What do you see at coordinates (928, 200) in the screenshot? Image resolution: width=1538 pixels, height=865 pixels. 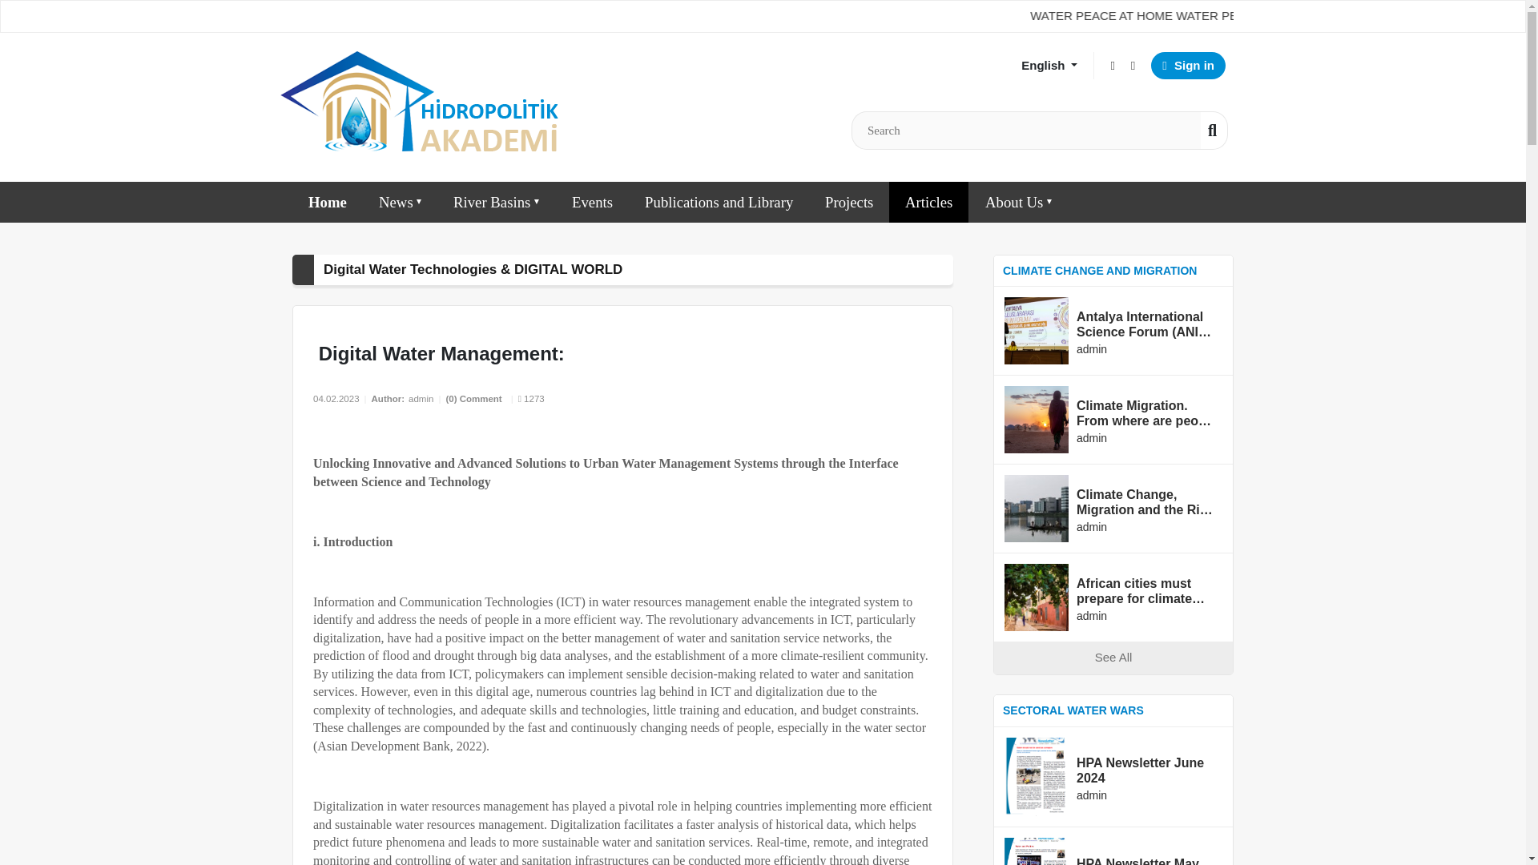 I see `Articles` at bounding box center [928, 200].